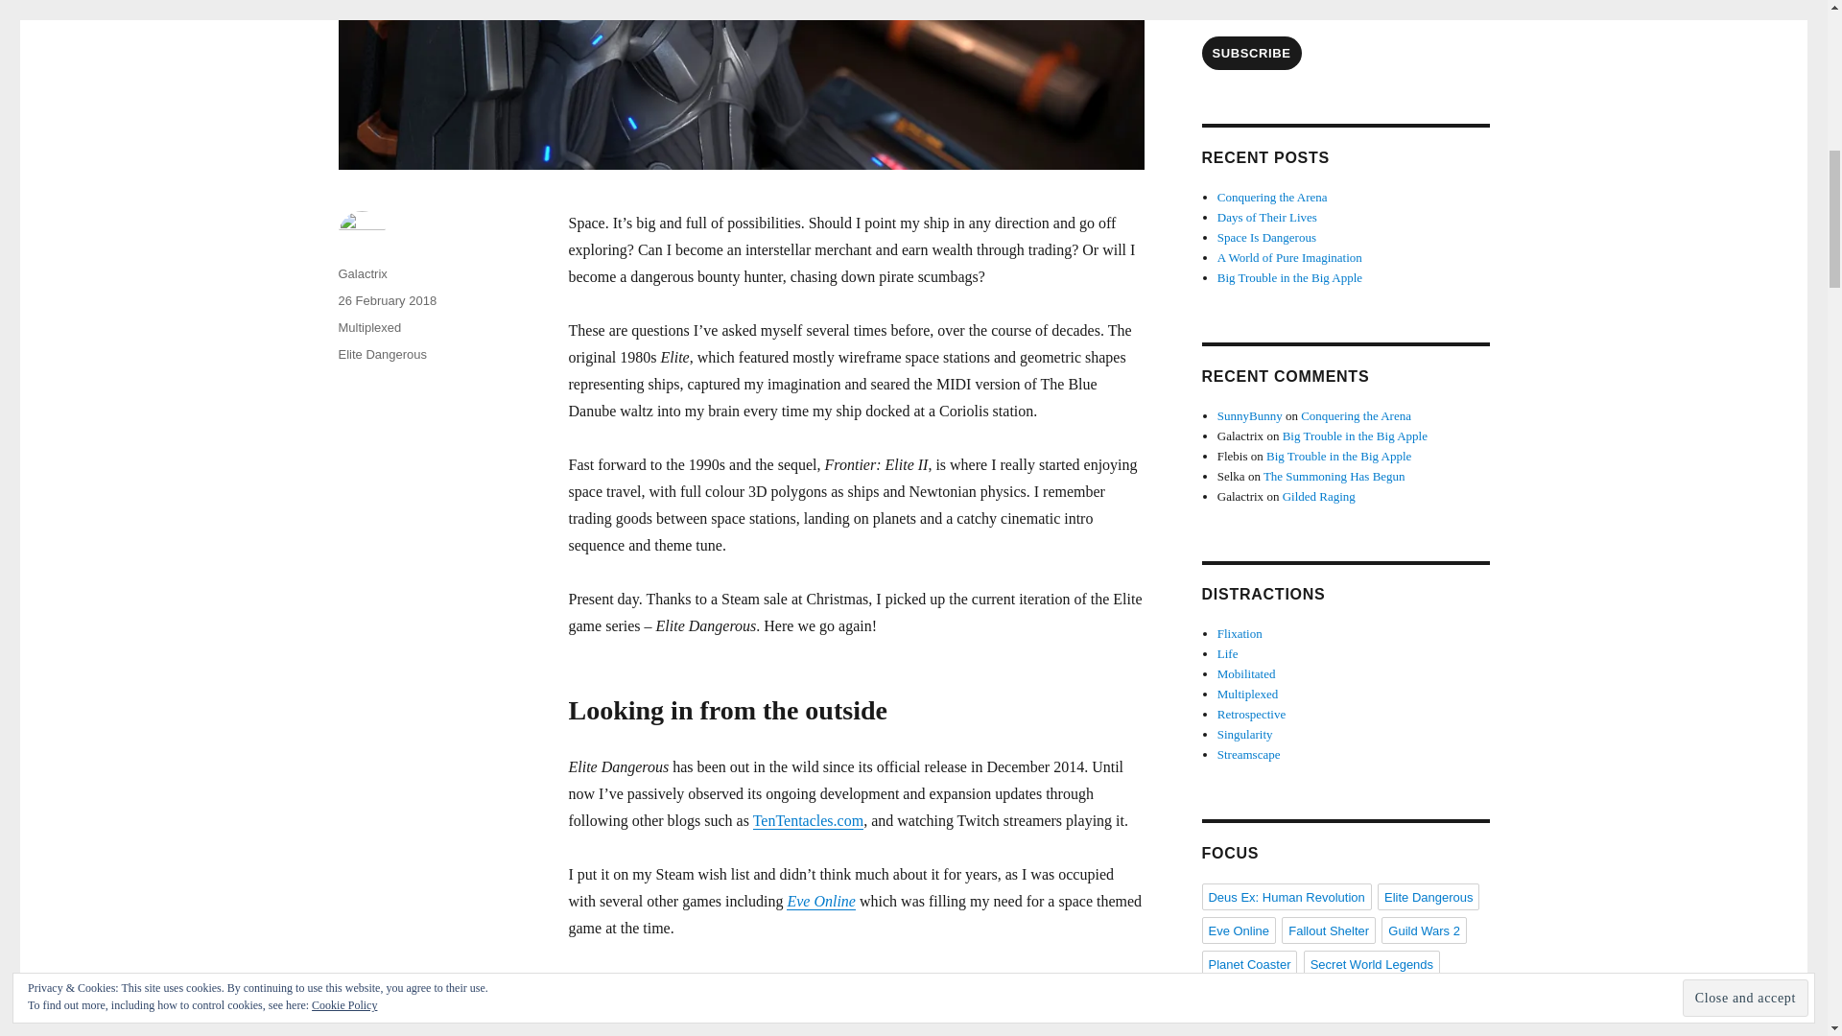 Image resolution: width=1842 pixels, height=1036 pixels. I want to click on SUBSCRIBE, so click(1250, 53).